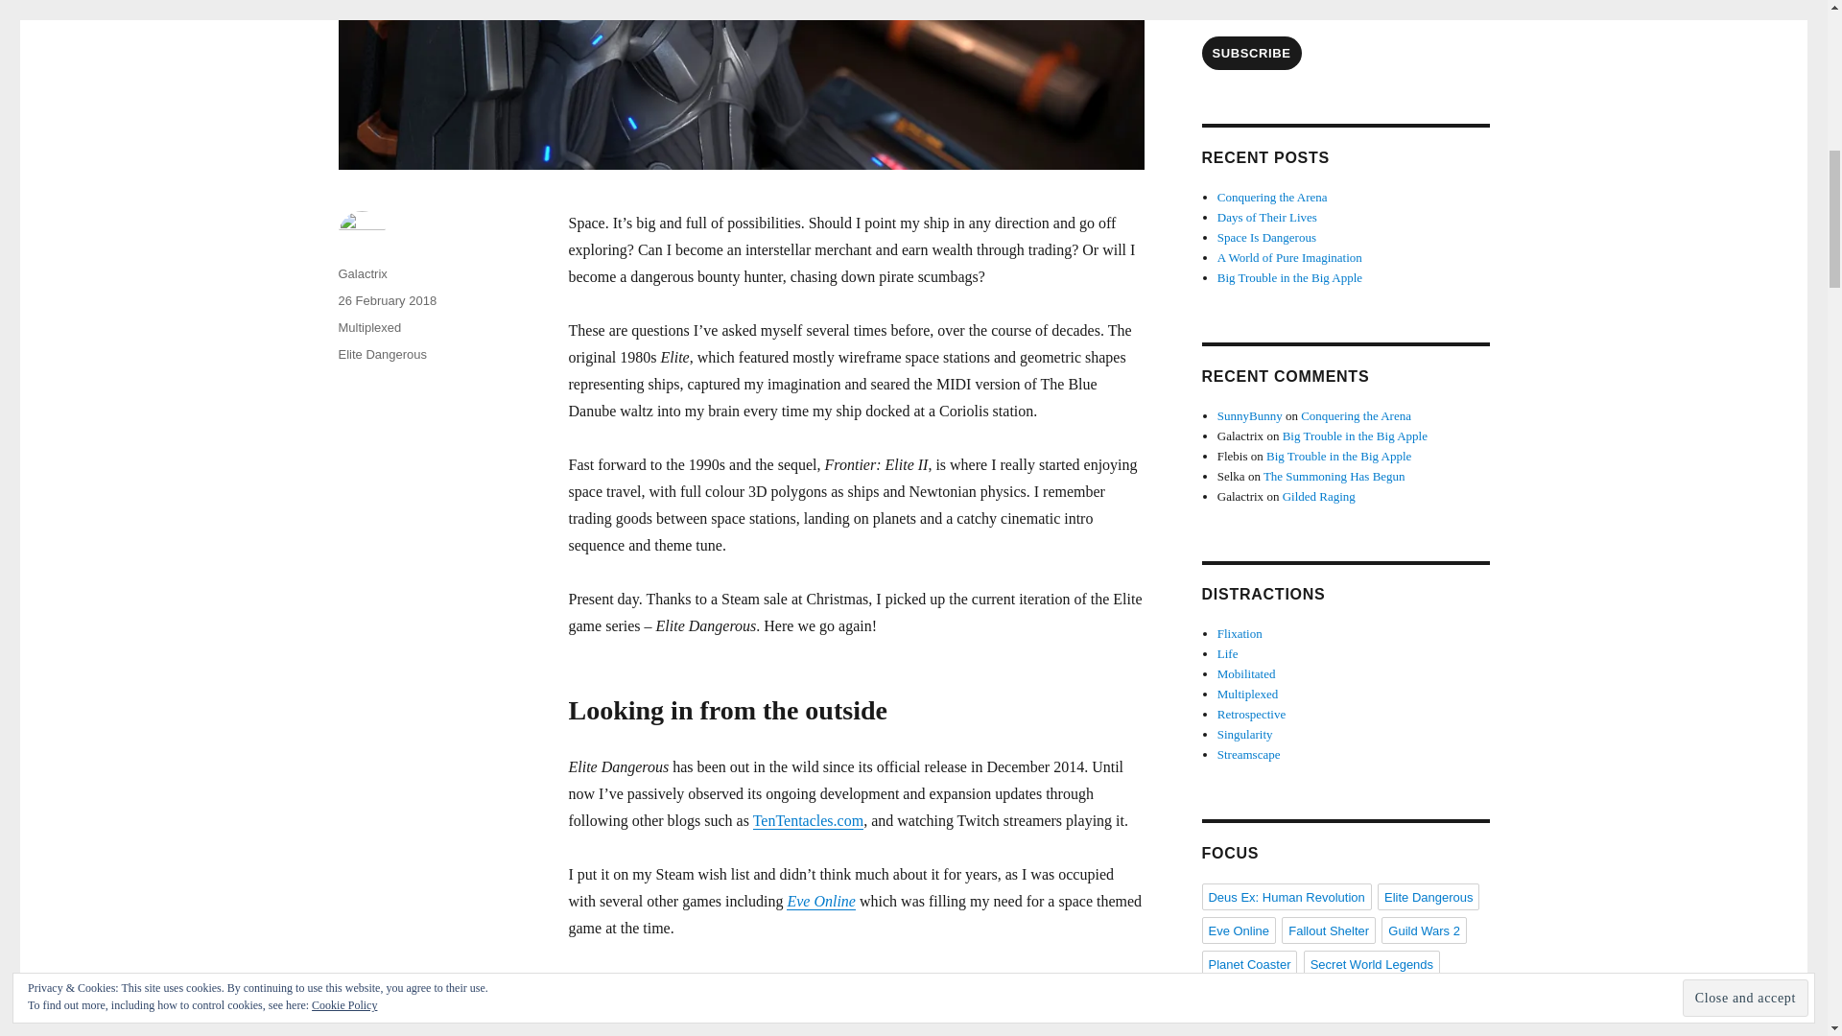 Image resolution: width=1842 pixels, height=1036 pixels. I want to click on SUBSCRIBE, so click(1250, 53).